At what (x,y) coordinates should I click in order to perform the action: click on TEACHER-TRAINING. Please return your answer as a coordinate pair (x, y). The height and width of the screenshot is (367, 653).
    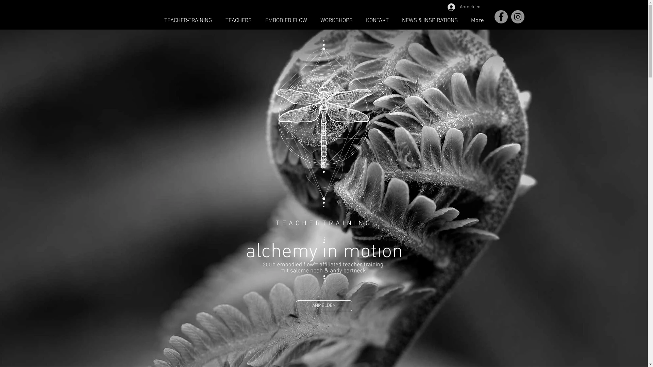
    Looking at the image, I should click on (188, 21).